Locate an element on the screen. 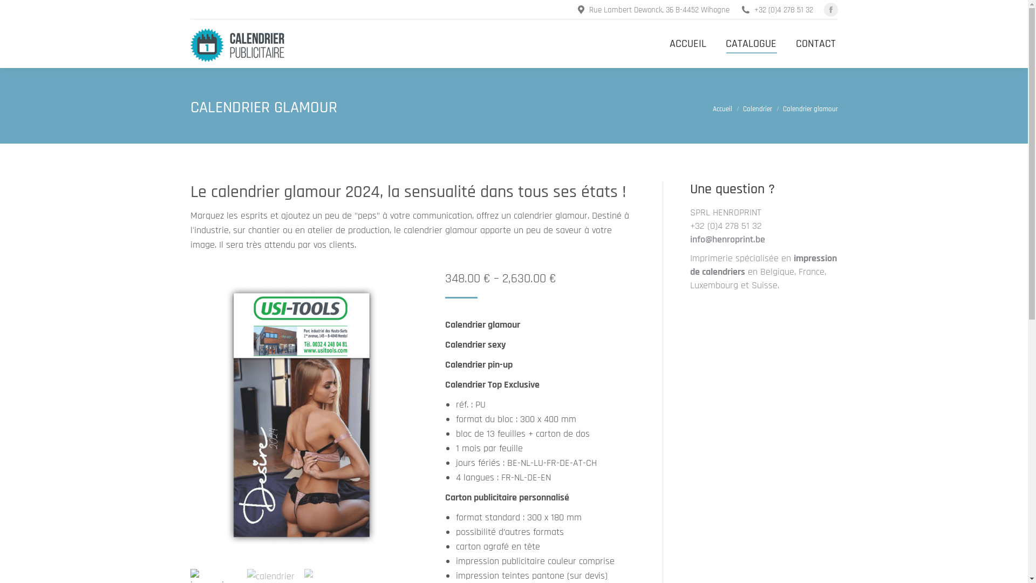  info@henroprint.be is located at coordinates (727, 240).